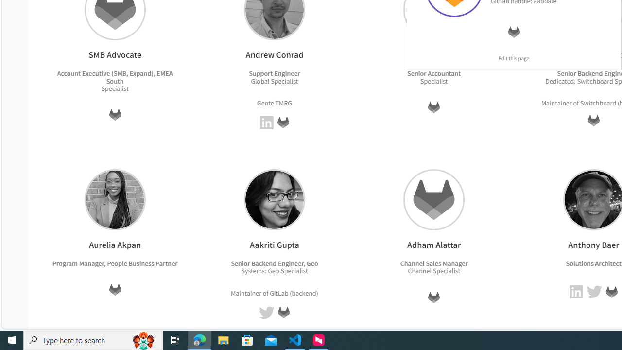  What do you see at coordinates (115, 199) in the screenshot?
I see `Aurelia Akpan` at bounding box center [115, 199].